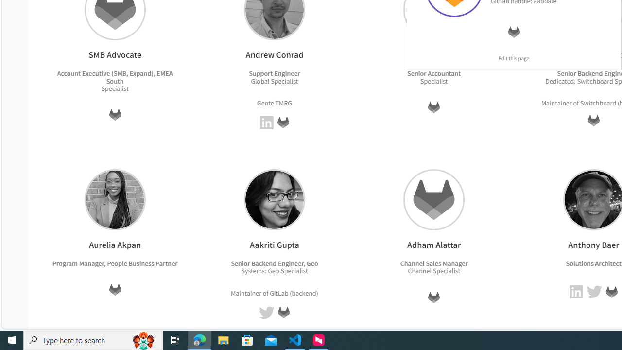  What do you see at coordinates (115, 199) in the screenshot?
I see `Aurelia Akpan` at bounding box center [115, 199].